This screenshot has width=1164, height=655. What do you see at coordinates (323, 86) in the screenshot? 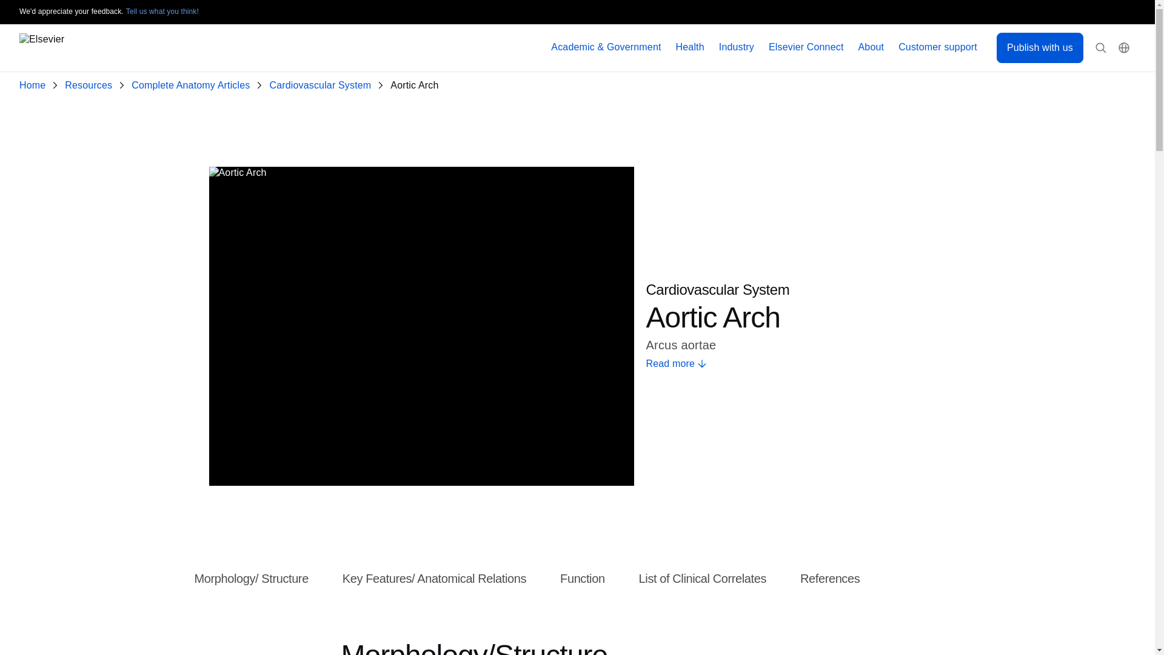
I see `Cardiovascular System` at bounding box center [323, 86].